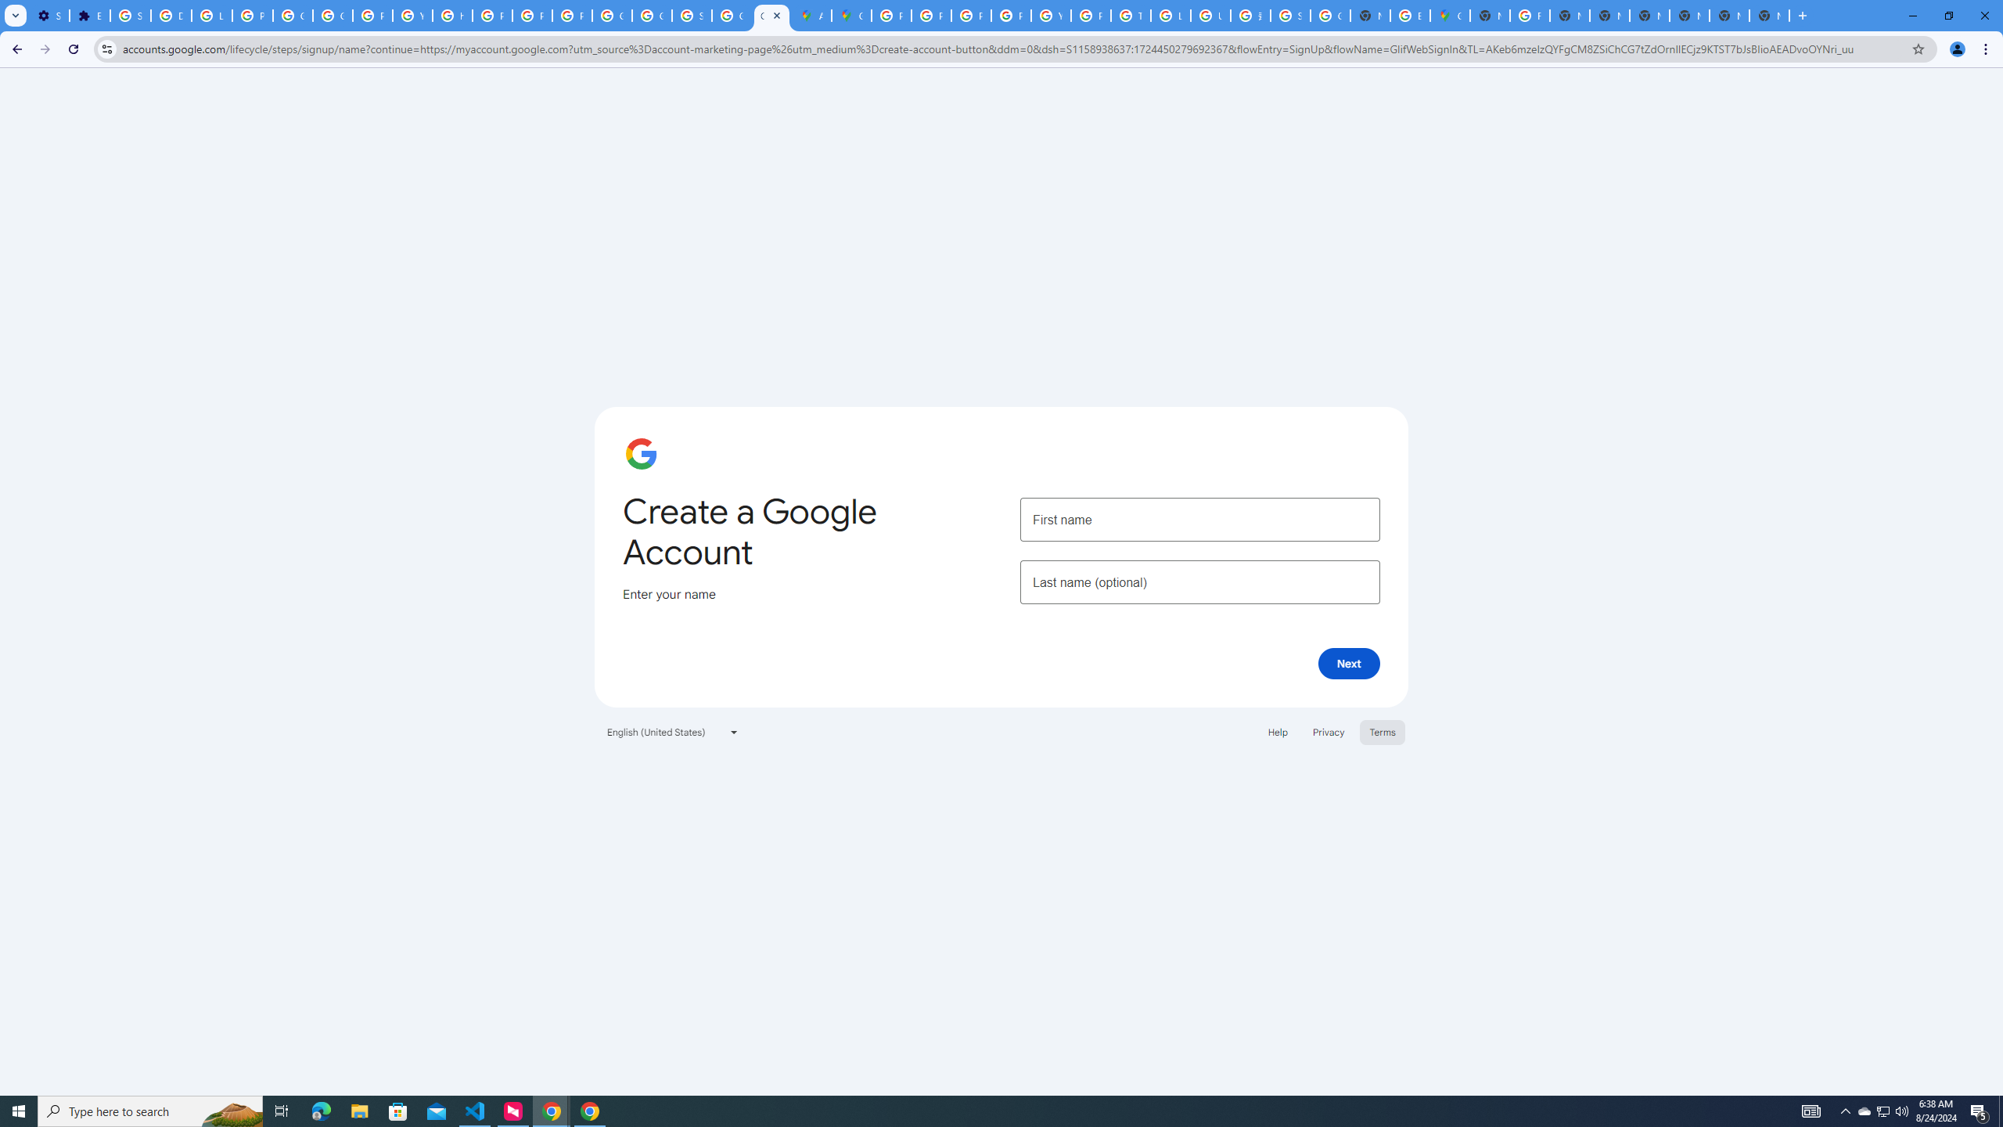 This screenshot has width=2003, height=1127. I want to click on Google Account Help, so click(293, 16).